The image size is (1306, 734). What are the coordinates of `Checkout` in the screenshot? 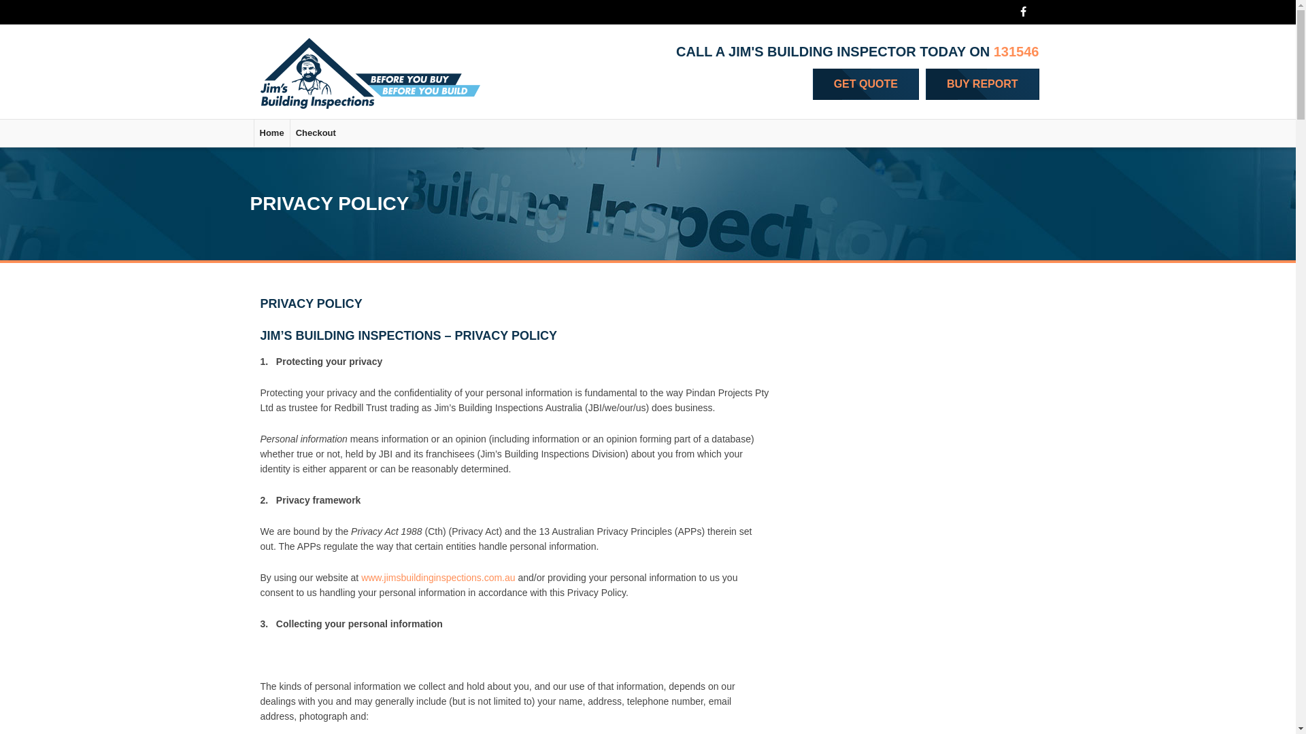 It's located at (316, 133).